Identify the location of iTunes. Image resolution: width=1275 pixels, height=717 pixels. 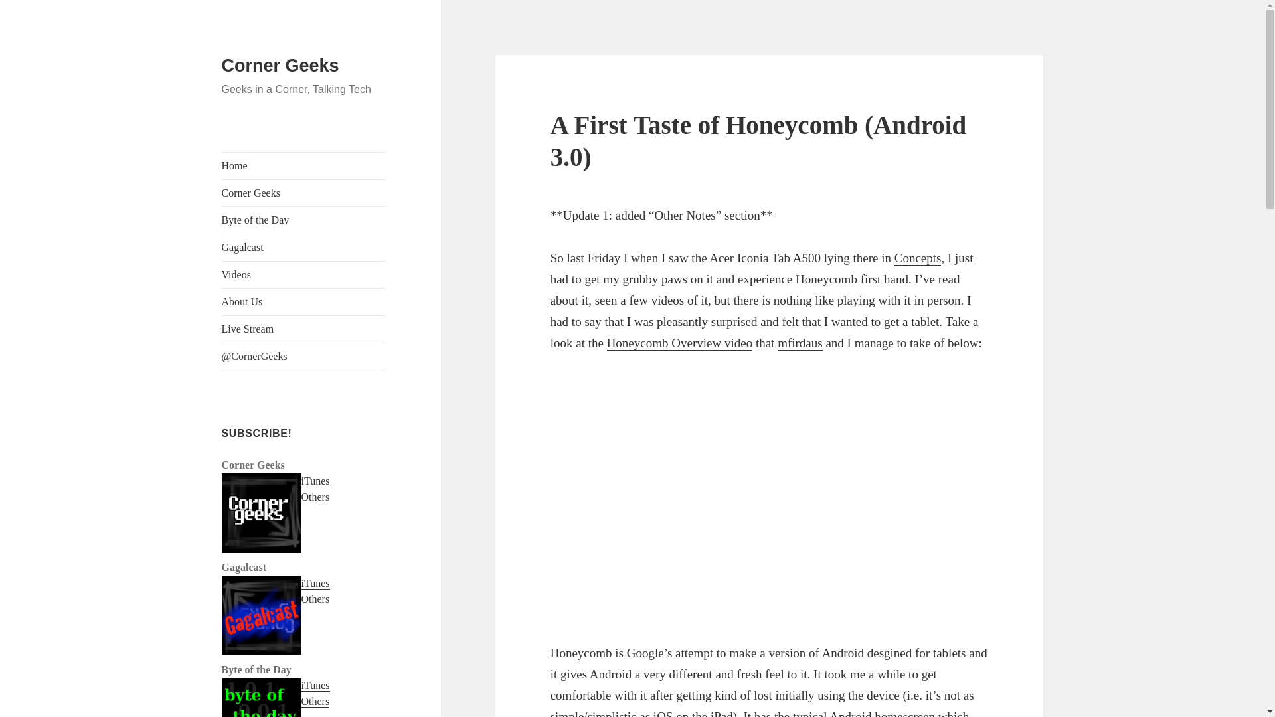
(315, 481).